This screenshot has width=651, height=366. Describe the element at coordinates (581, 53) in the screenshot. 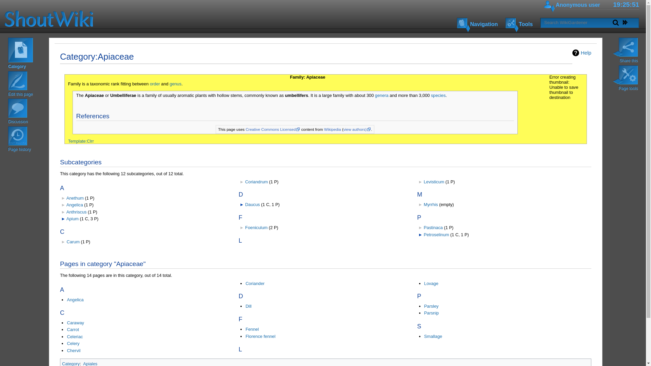

I see `Help` at that location.